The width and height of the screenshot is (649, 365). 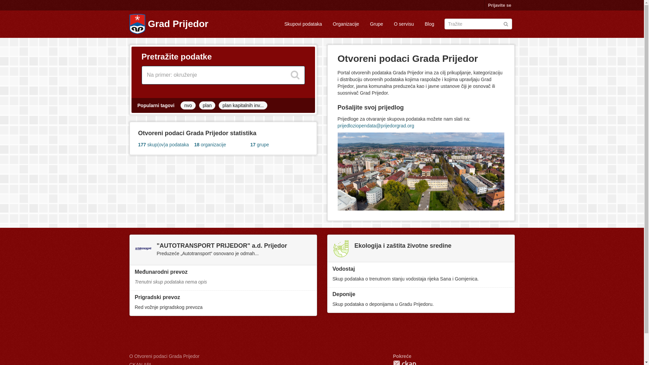 What do you see at coordinates (137, 24) in the screenshot?
I see `Otvoreni podaci Grada Prijedor` at bounding box center [137, 24].